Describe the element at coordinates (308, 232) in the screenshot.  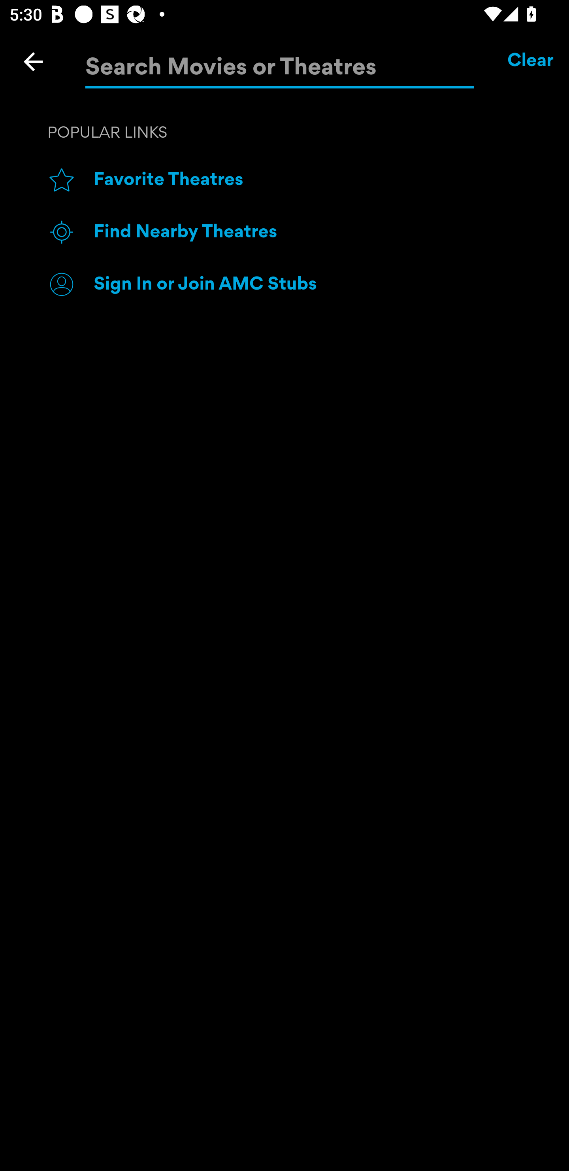
I see `Find Nearby Theatres` at that location.